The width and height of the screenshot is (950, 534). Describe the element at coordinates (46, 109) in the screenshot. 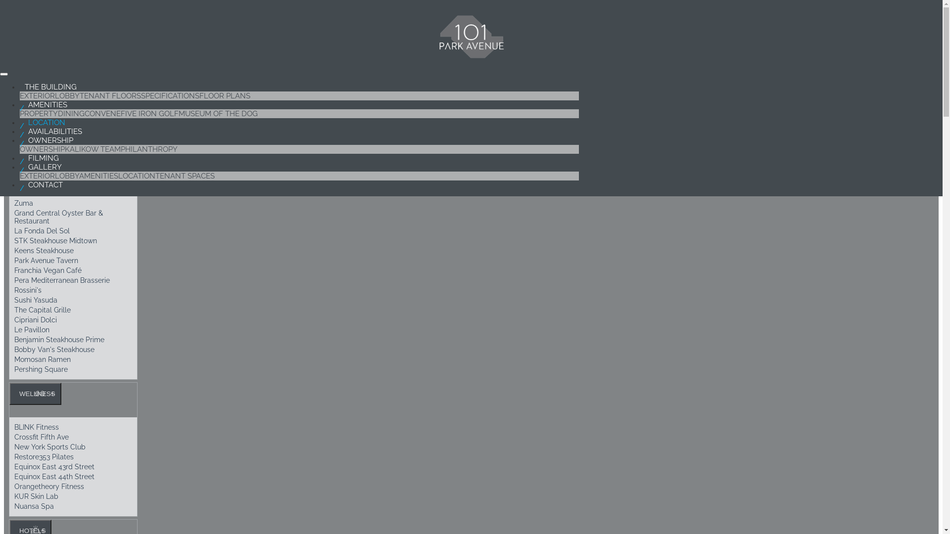

I see `AMENITIES` at that location.